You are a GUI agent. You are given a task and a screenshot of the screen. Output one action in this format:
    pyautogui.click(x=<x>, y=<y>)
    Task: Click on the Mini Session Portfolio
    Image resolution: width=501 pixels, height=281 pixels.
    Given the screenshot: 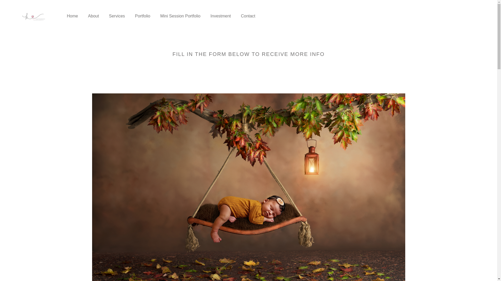 What is the action you would take?
    pyautogui.click(x=180, y=16)
    